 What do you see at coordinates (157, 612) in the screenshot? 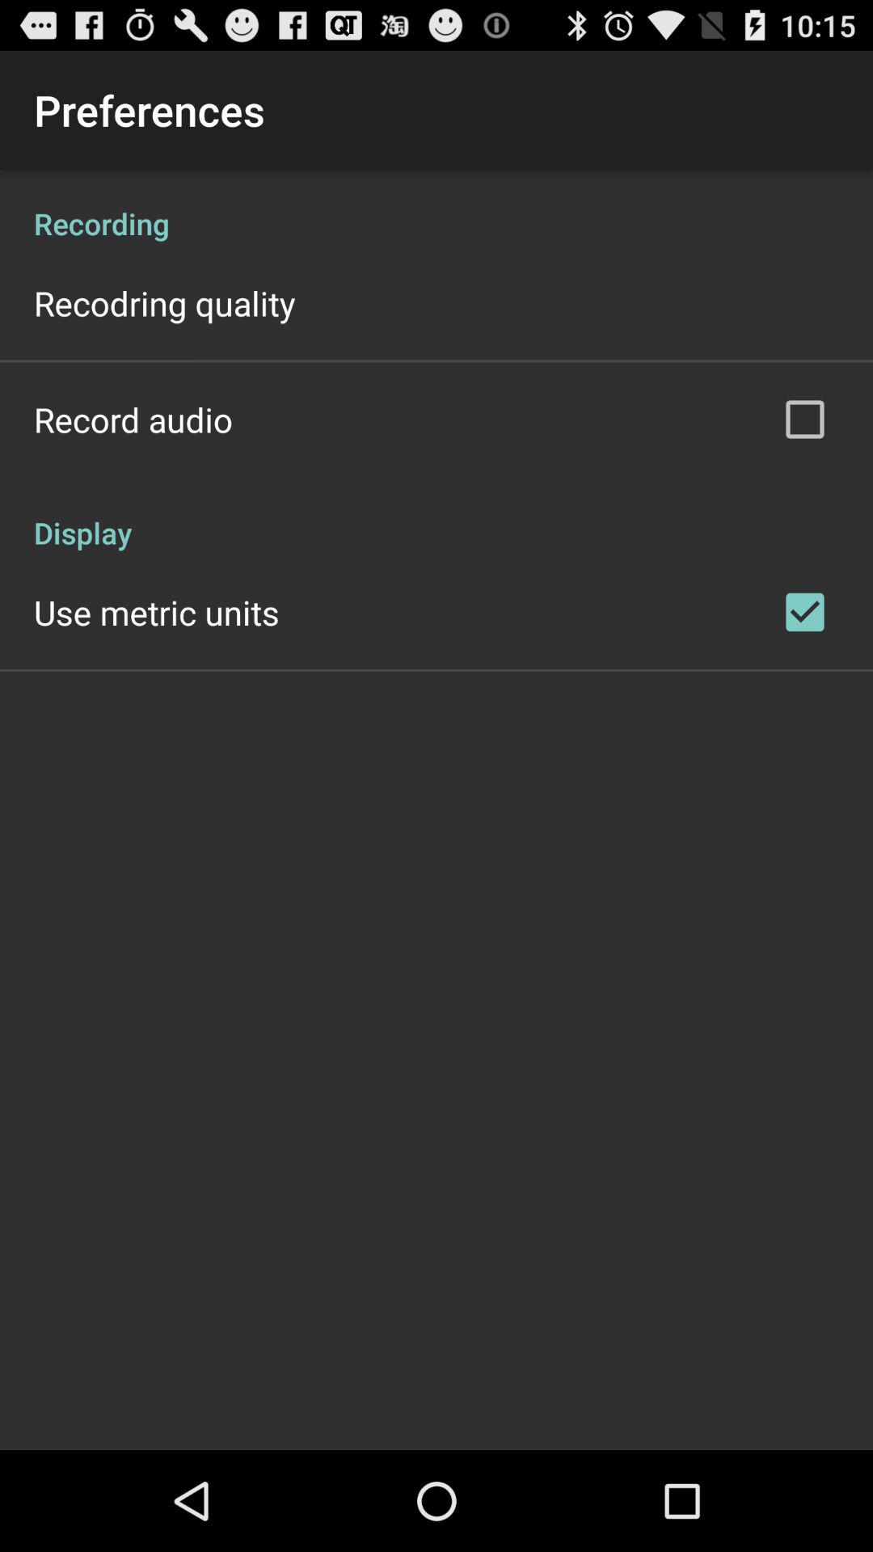
I see `scroll to the use metric units` at bounding box center [157, 612].